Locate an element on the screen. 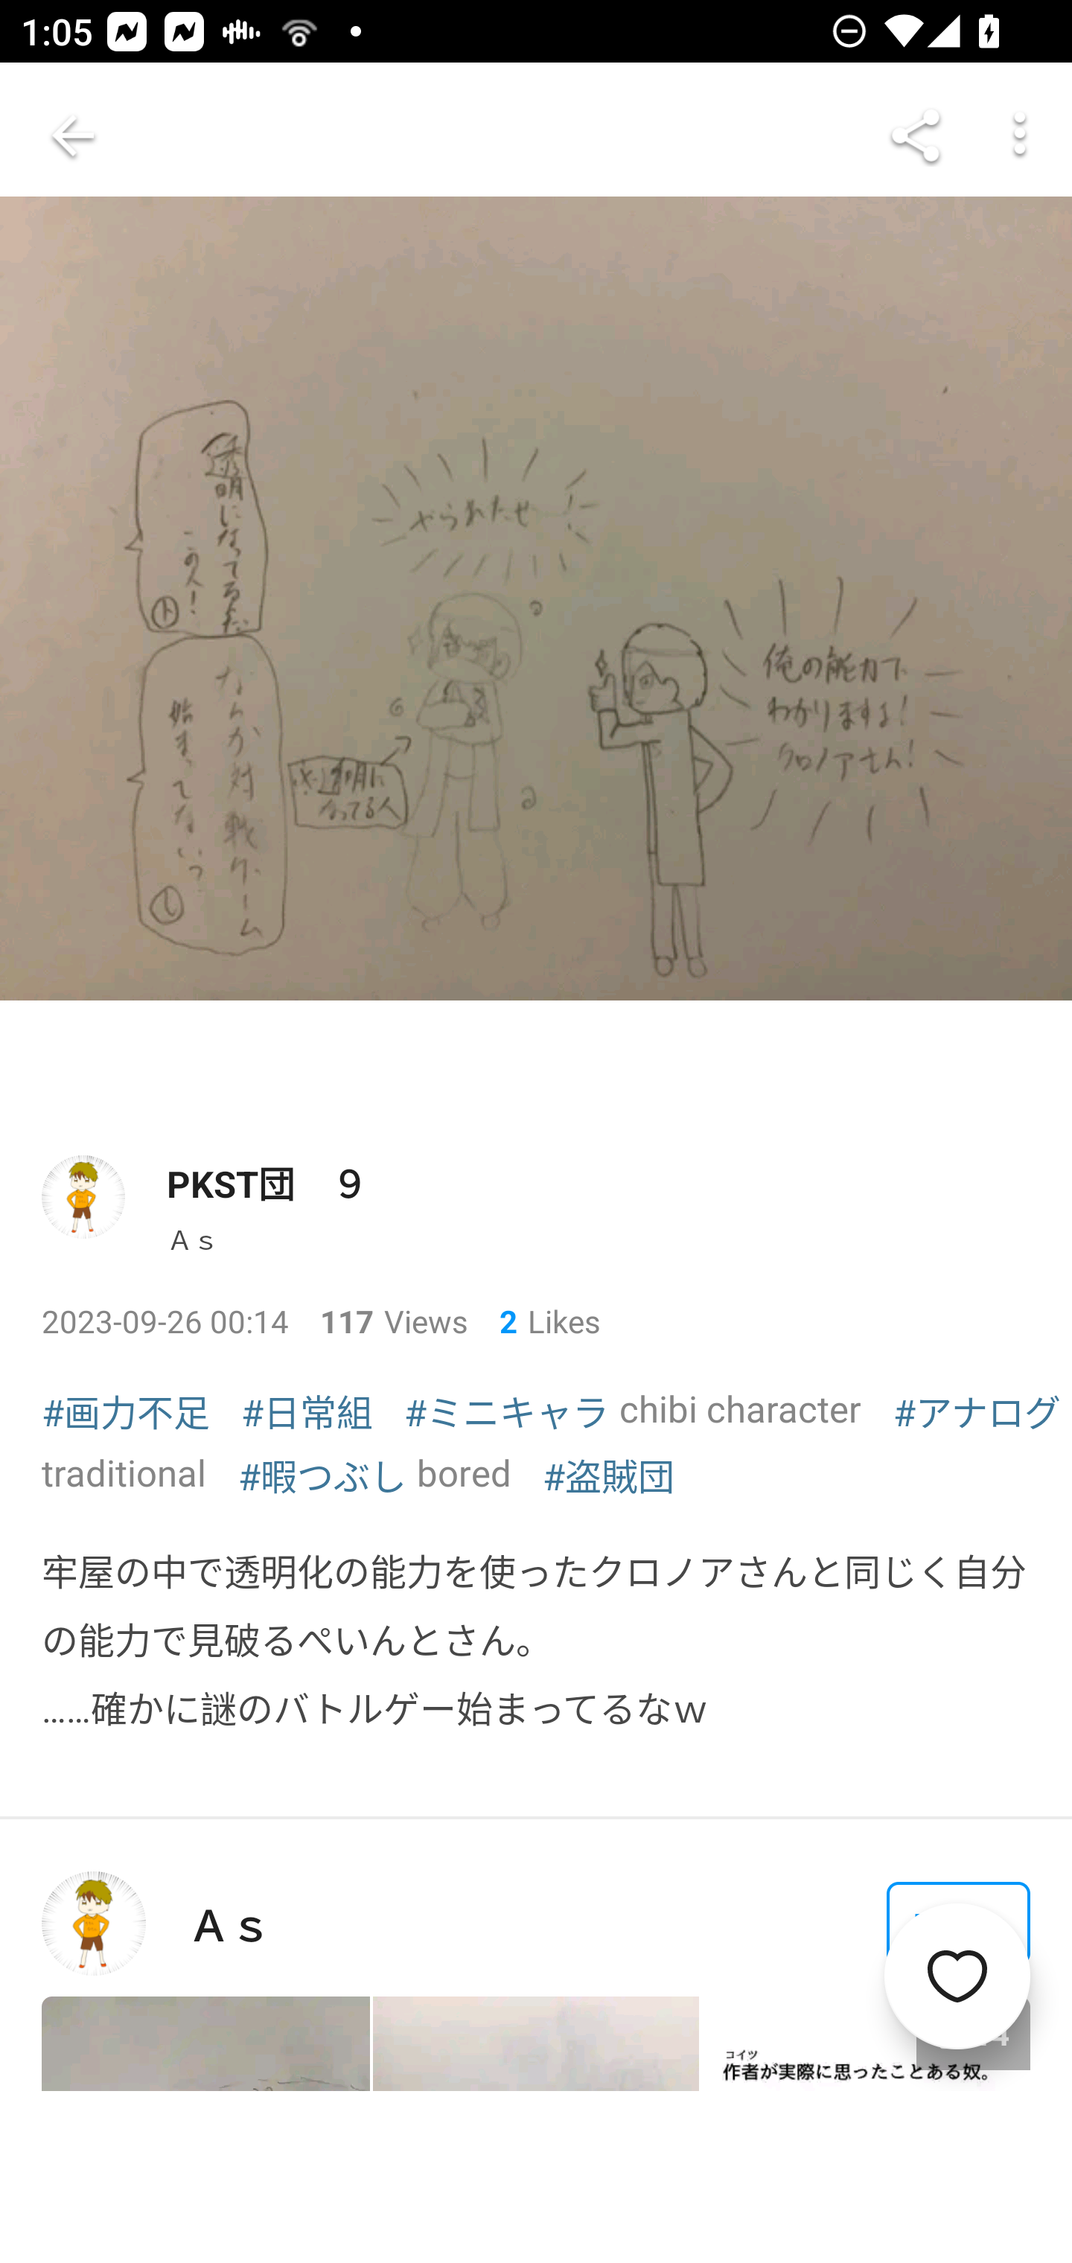 This screenshot has width=1072, height=2263. #アナログ is located at coordinates (977, 1411).